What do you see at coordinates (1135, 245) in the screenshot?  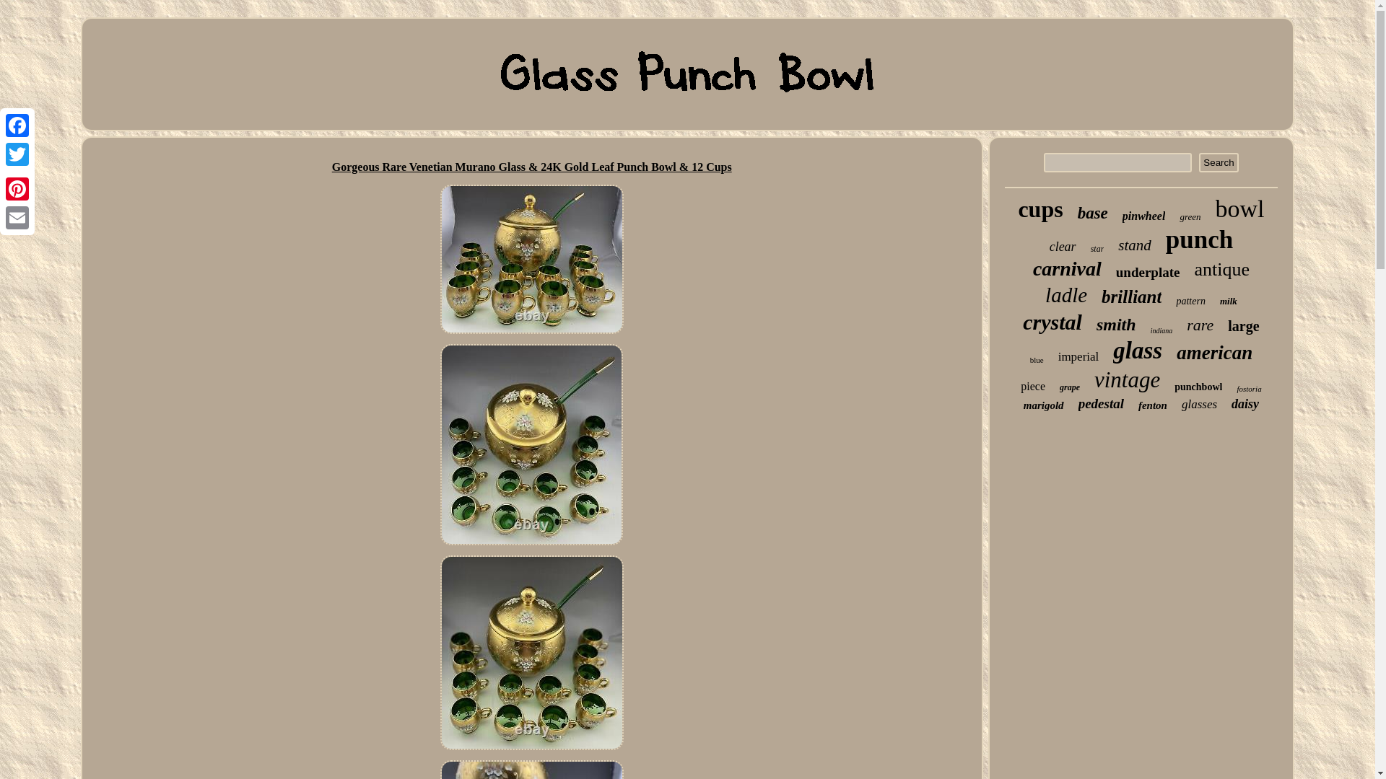 I see `stand` at bounding box center [1135, 245].